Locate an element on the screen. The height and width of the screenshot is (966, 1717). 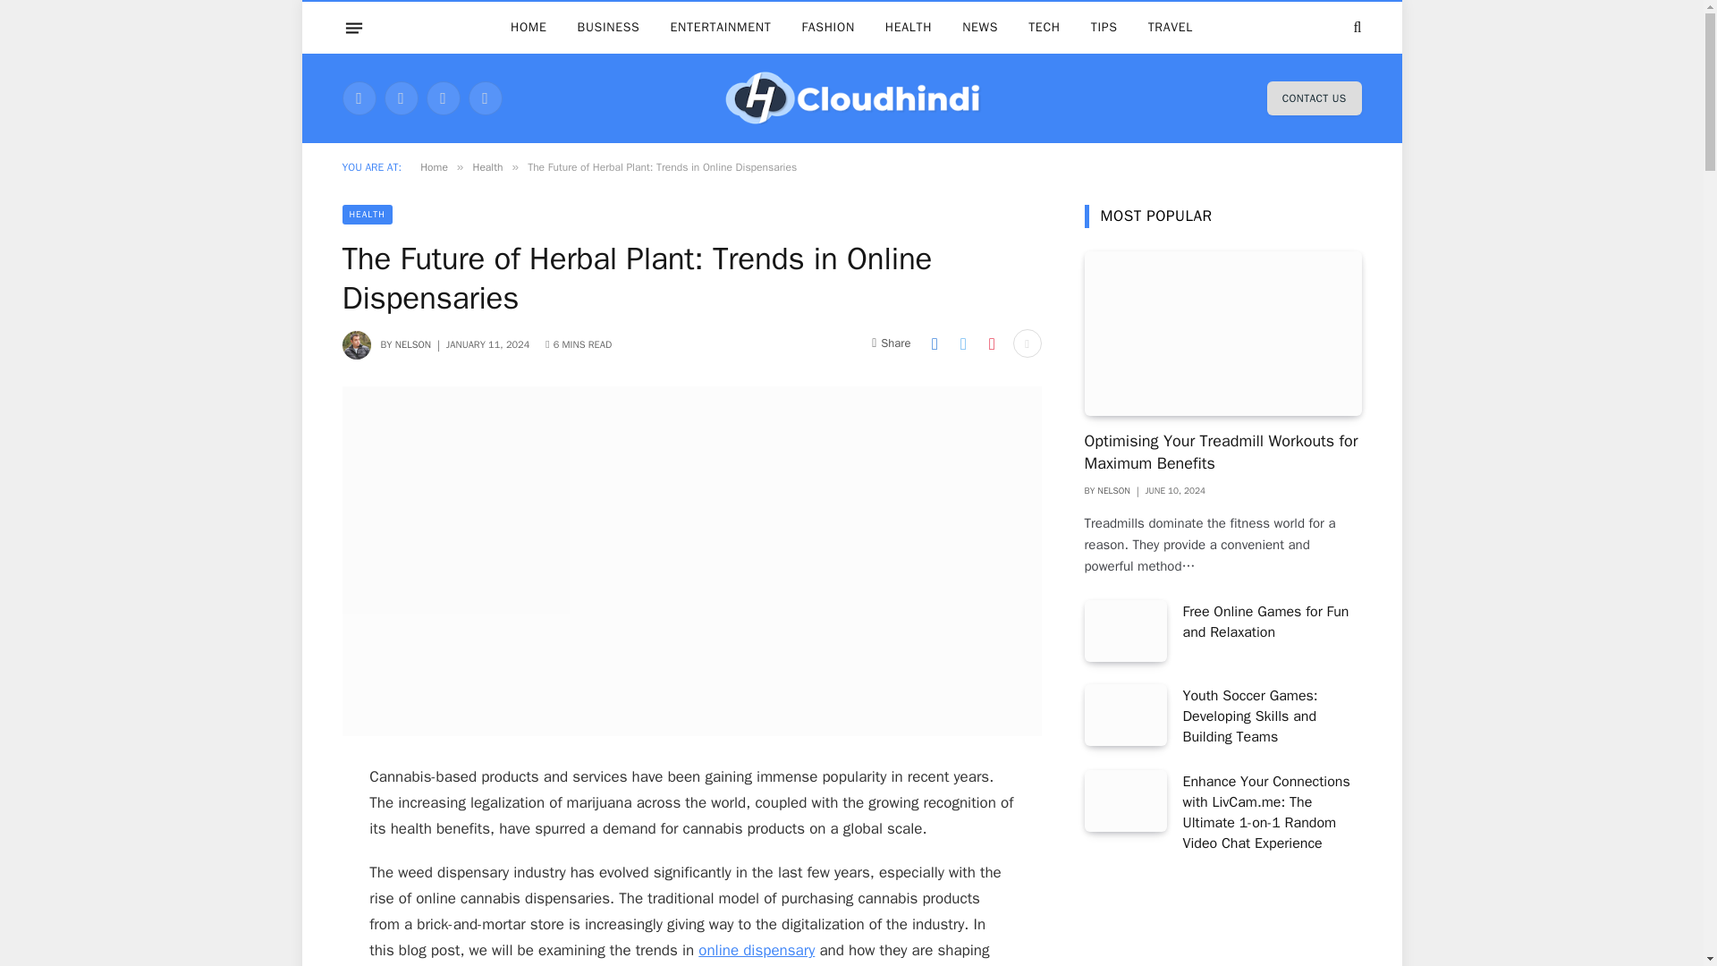
FASHION is located at coordinates (827, 28).